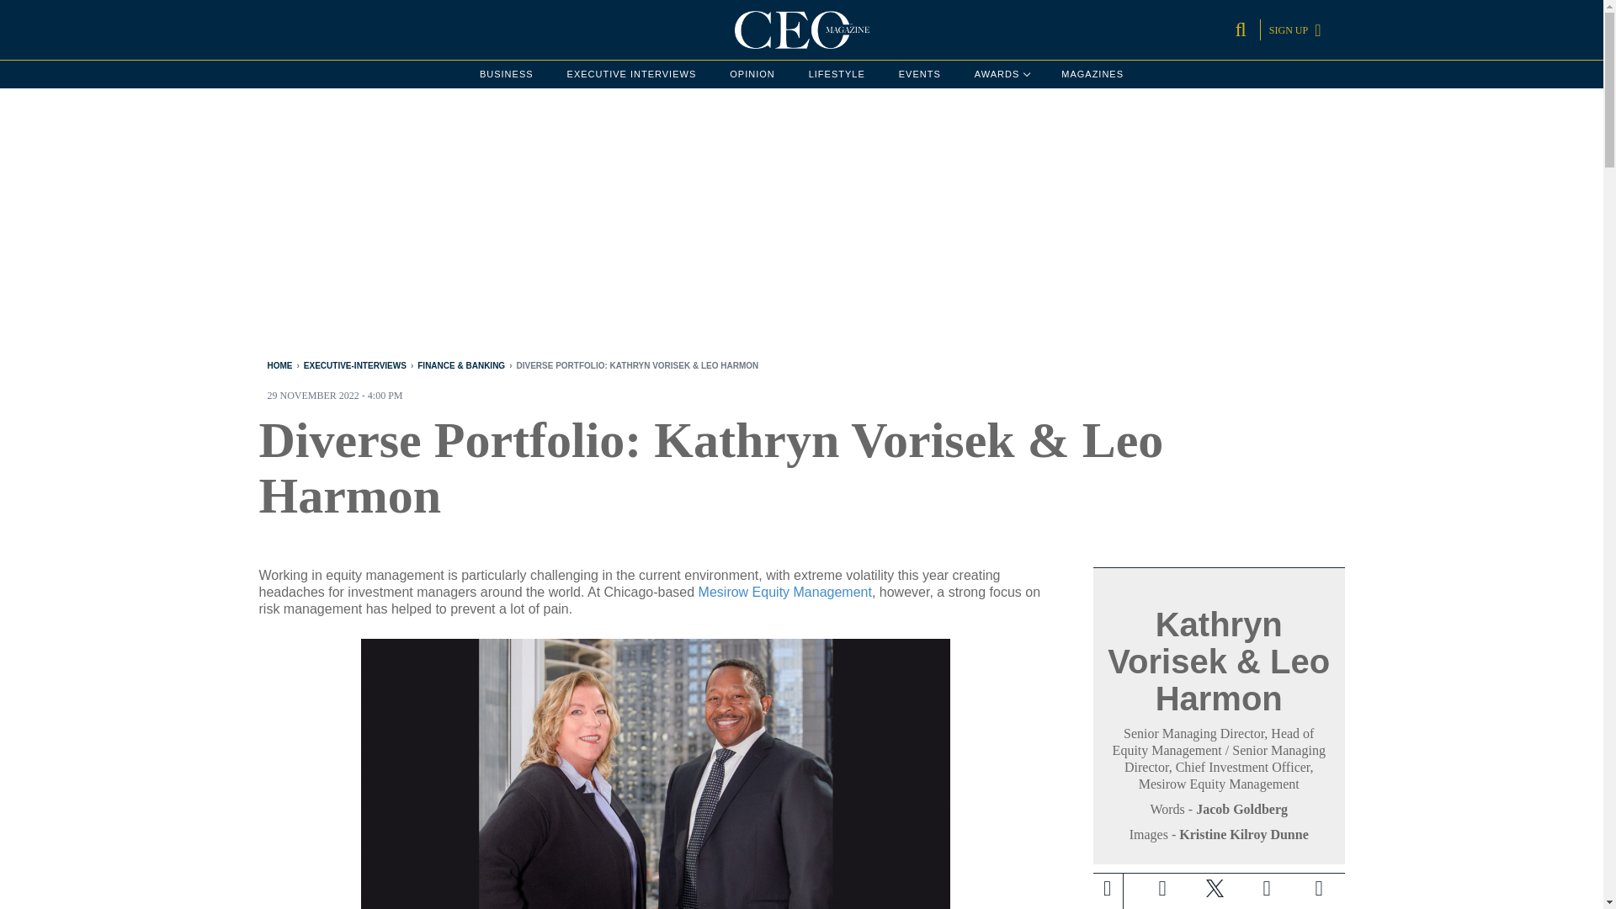 The image size is (1616, 909). I want to click on EXECUTIVE INTERVIEWS, so click(919, 74).